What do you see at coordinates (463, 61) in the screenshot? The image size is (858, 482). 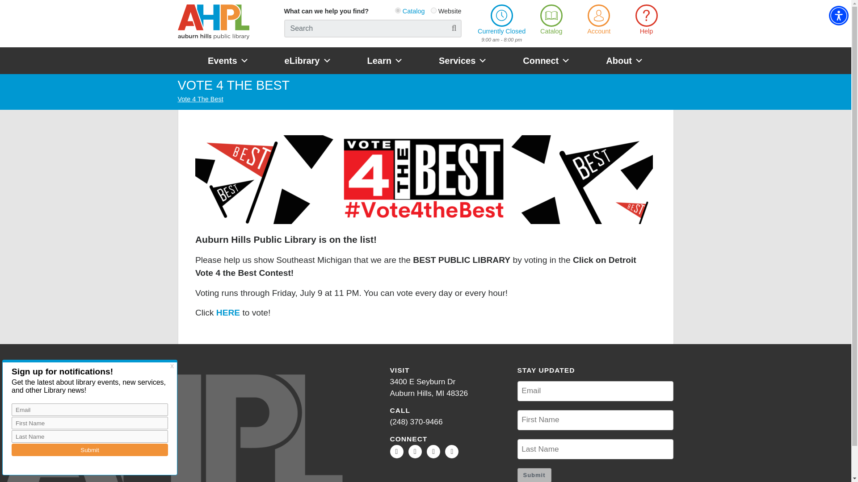 I see `Directions to Library` at bounding box center [463, 61].